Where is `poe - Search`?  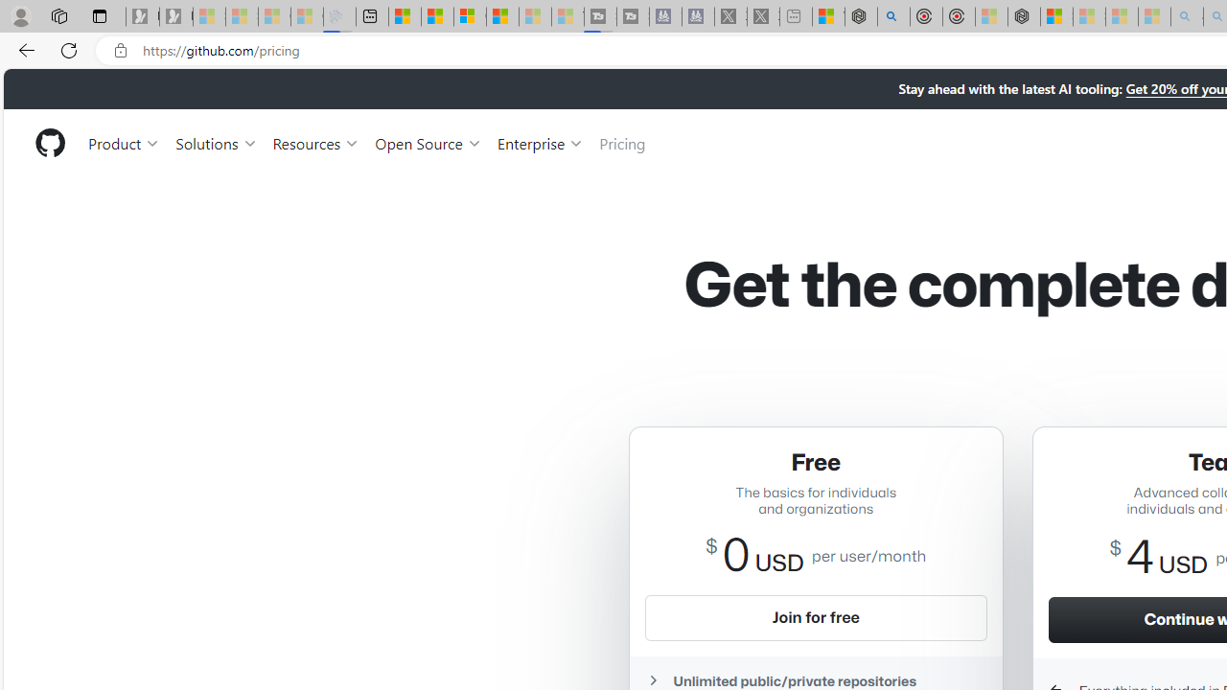
poe - Search is located at coordinates (893, 17).